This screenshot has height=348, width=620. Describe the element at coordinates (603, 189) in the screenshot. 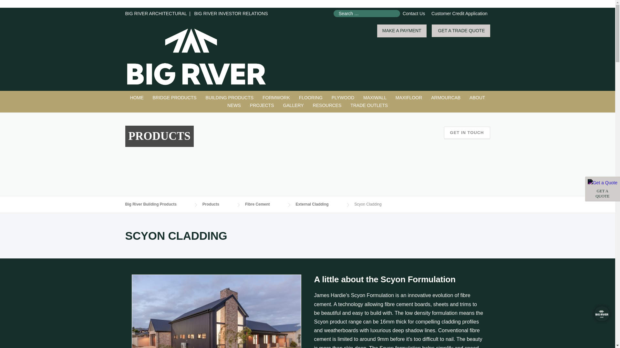

I see `HOME` at that location.